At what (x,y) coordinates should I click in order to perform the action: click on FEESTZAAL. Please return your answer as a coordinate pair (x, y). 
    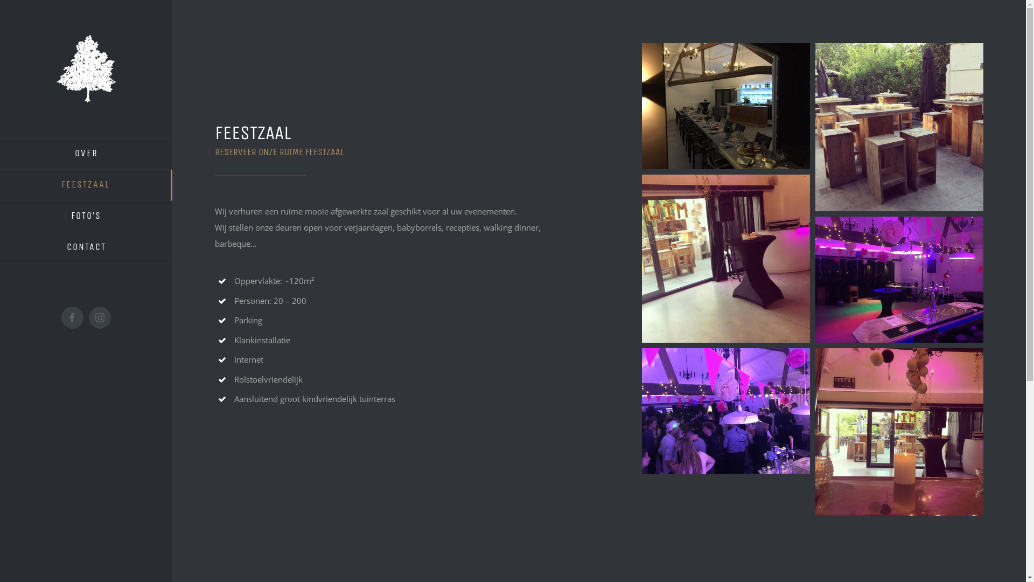
    Looking at the image, I should click on (86, 185).